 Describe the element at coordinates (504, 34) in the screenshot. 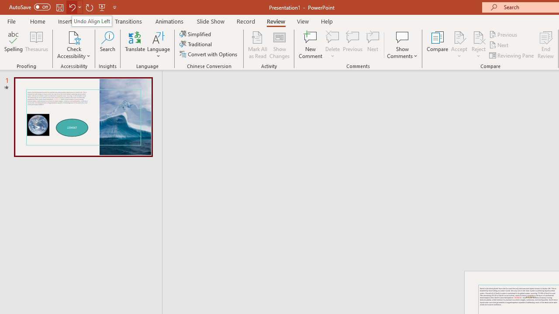

I see `Previous` at that location.